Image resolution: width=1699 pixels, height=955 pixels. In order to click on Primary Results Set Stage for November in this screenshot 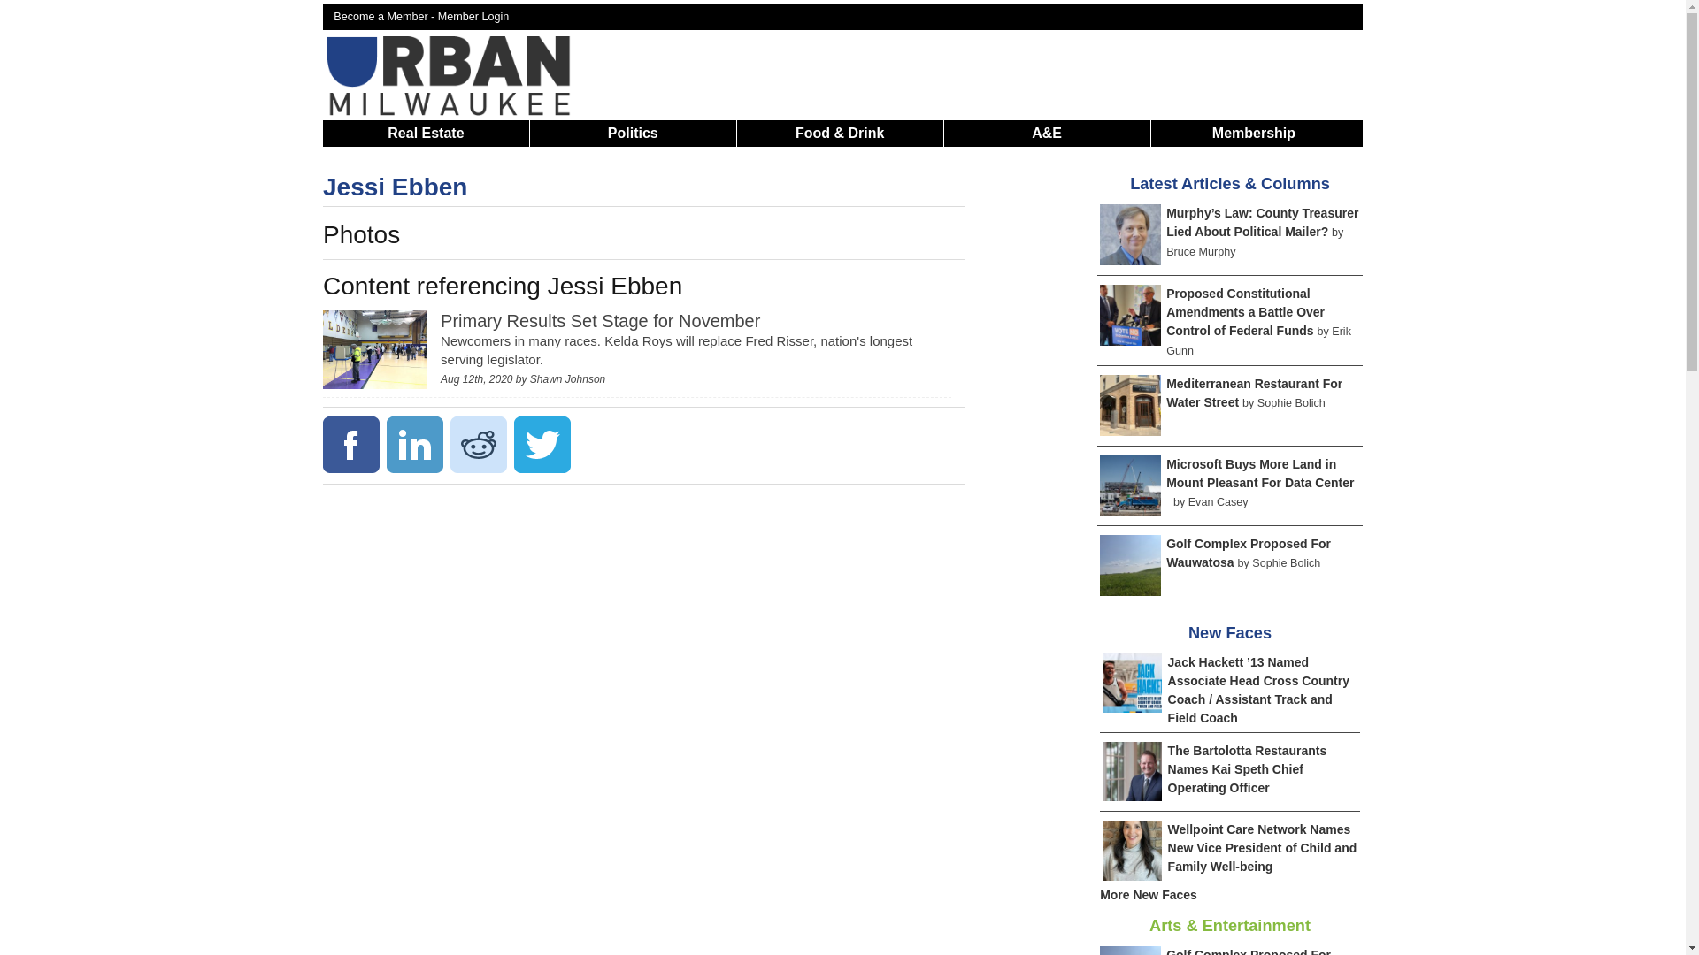, I will do `click(600, 320)`.